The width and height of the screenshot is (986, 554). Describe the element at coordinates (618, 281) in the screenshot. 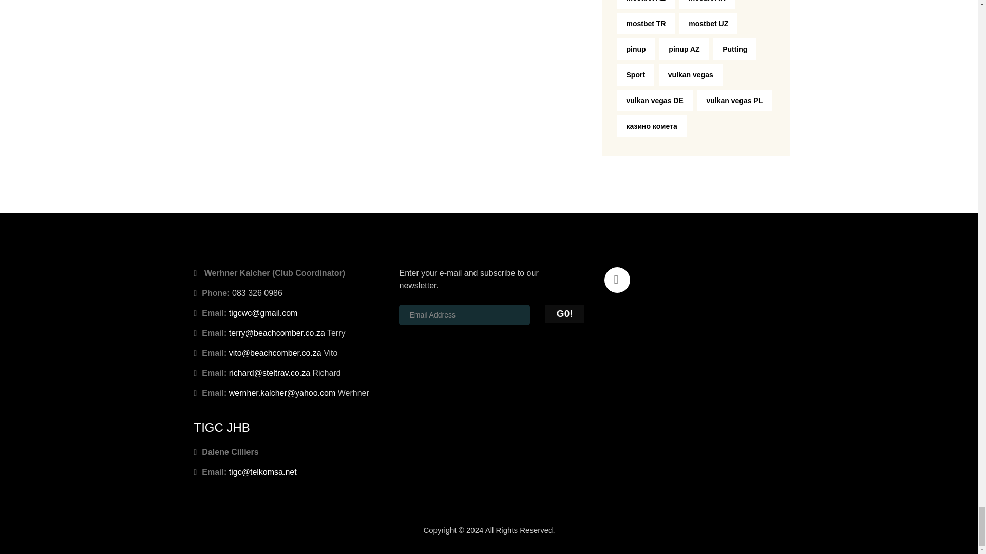

I see `Facebook` at that location.